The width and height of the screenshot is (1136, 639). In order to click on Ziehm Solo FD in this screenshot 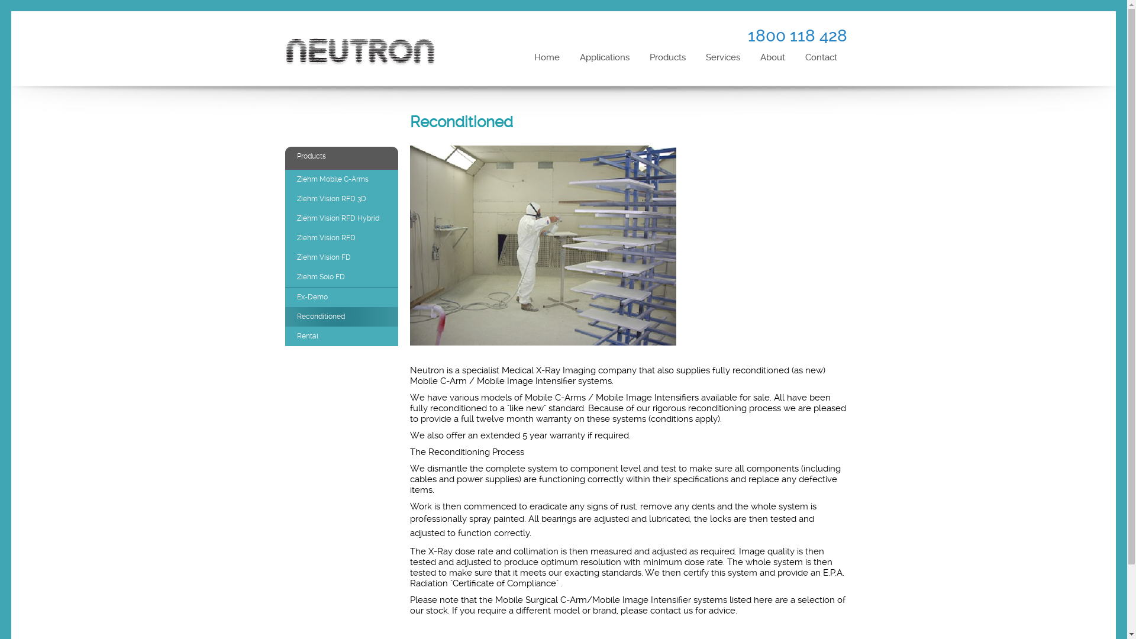, I will do `click(342, 277)`.